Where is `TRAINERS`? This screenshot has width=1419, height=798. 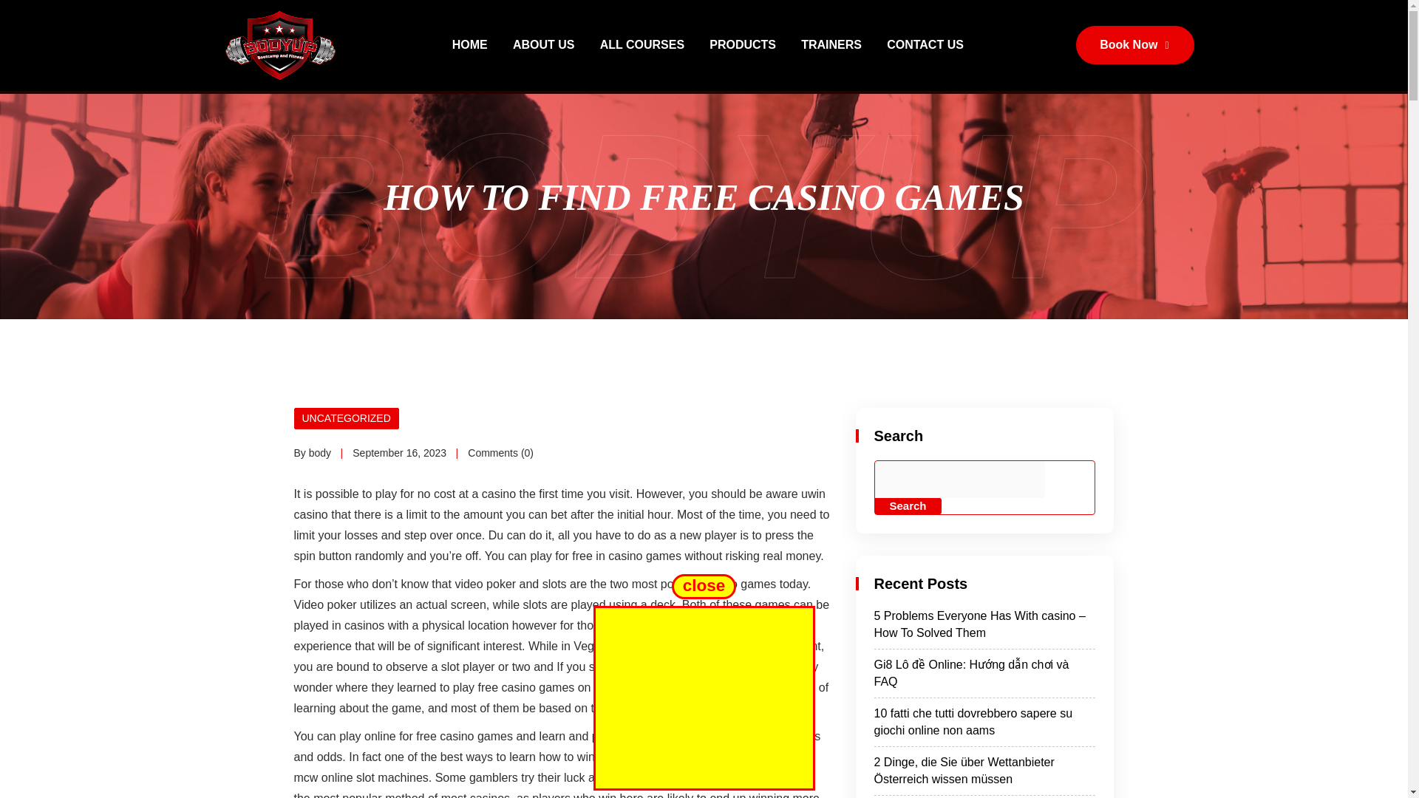 TRAINERS is located at coordinates (831, 44).